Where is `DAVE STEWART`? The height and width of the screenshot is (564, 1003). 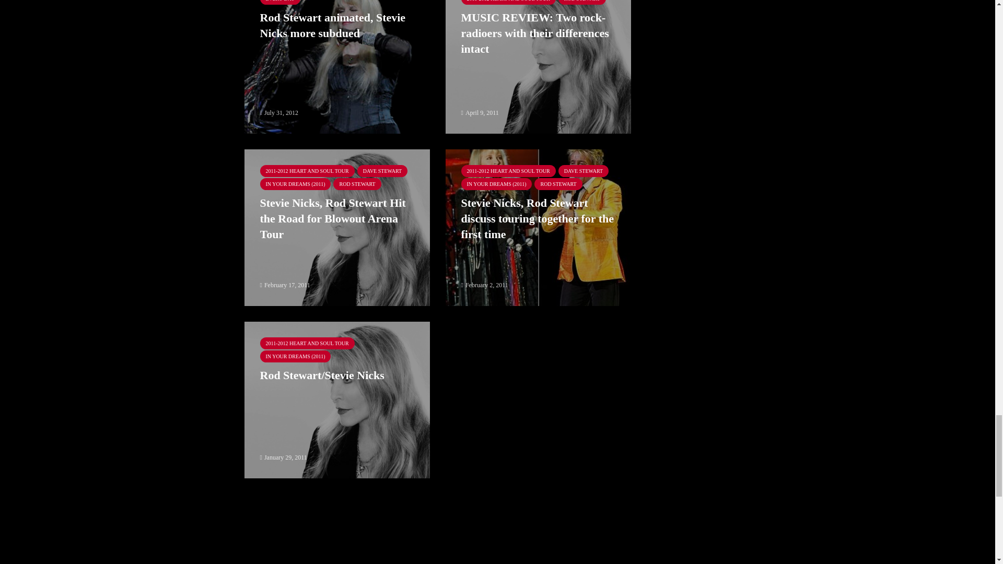
DAVE STEWART is located at coordinates (382, 171).